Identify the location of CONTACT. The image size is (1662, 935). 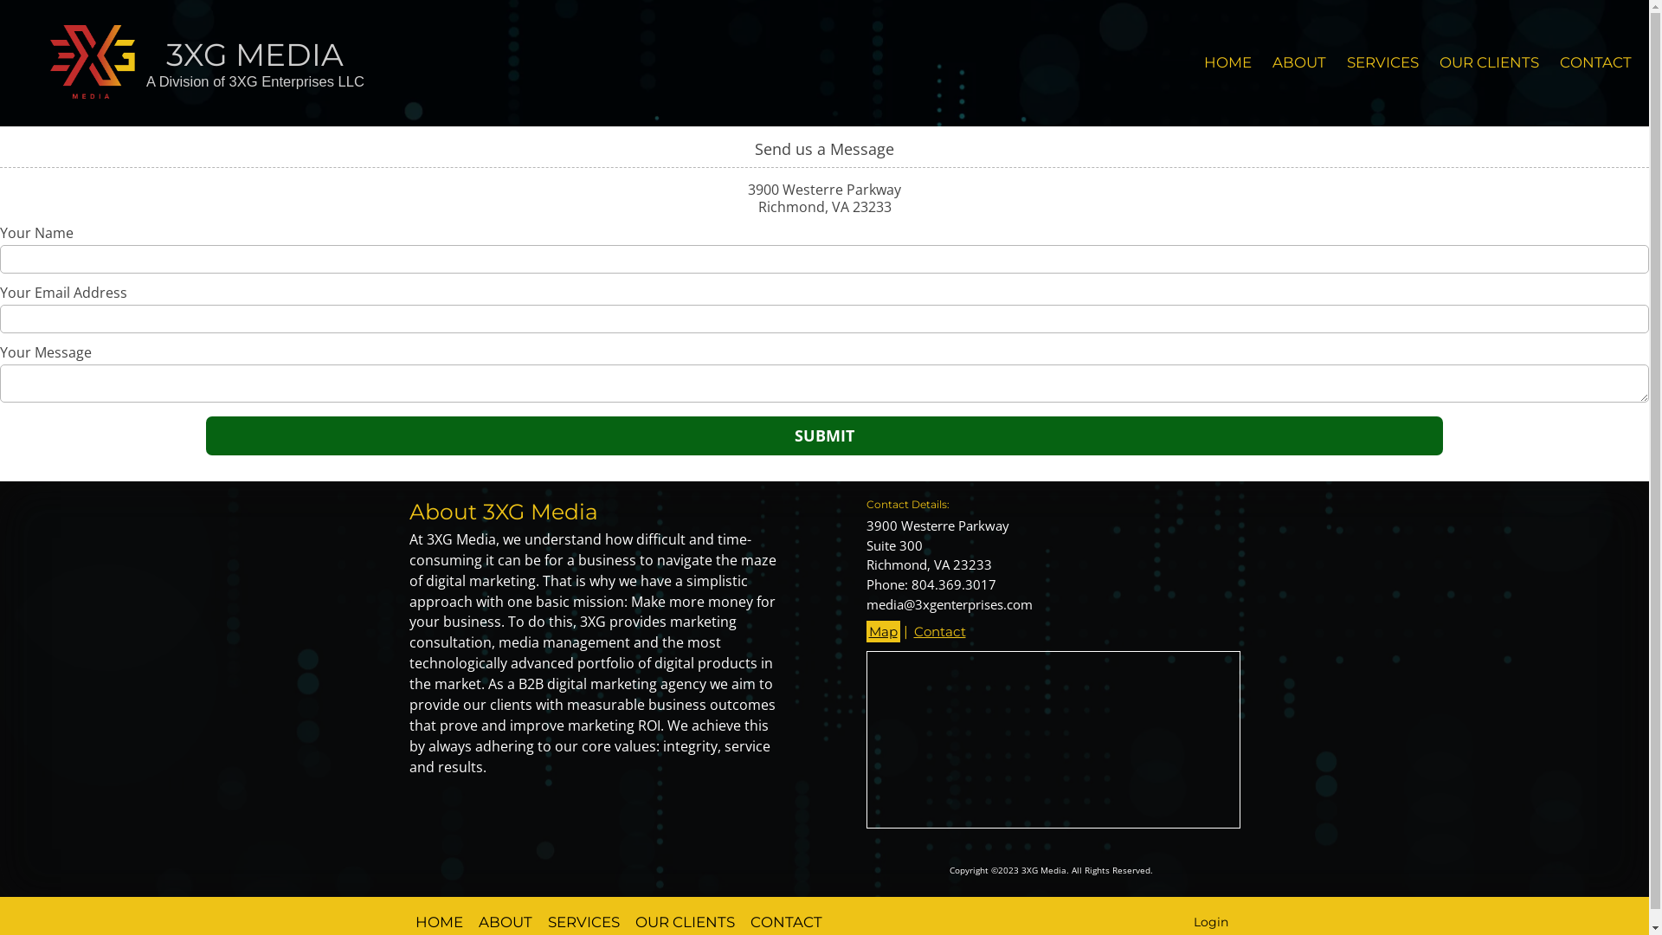
(1596, 63).